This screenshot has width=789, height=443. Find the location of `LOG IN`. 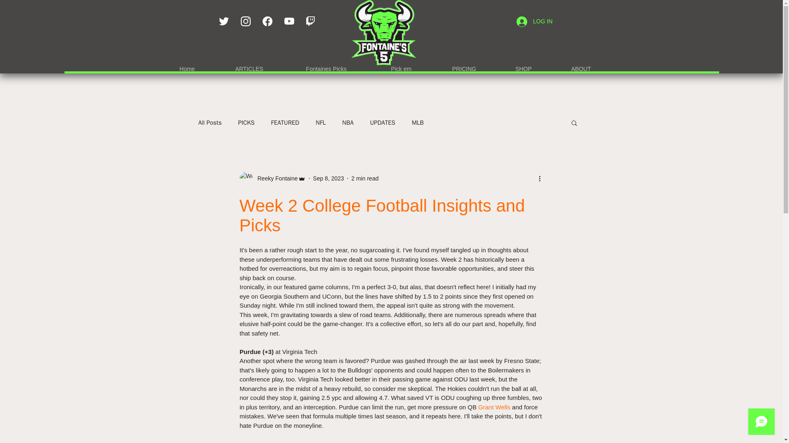

LOG IN is located at coordinates (534, 21).